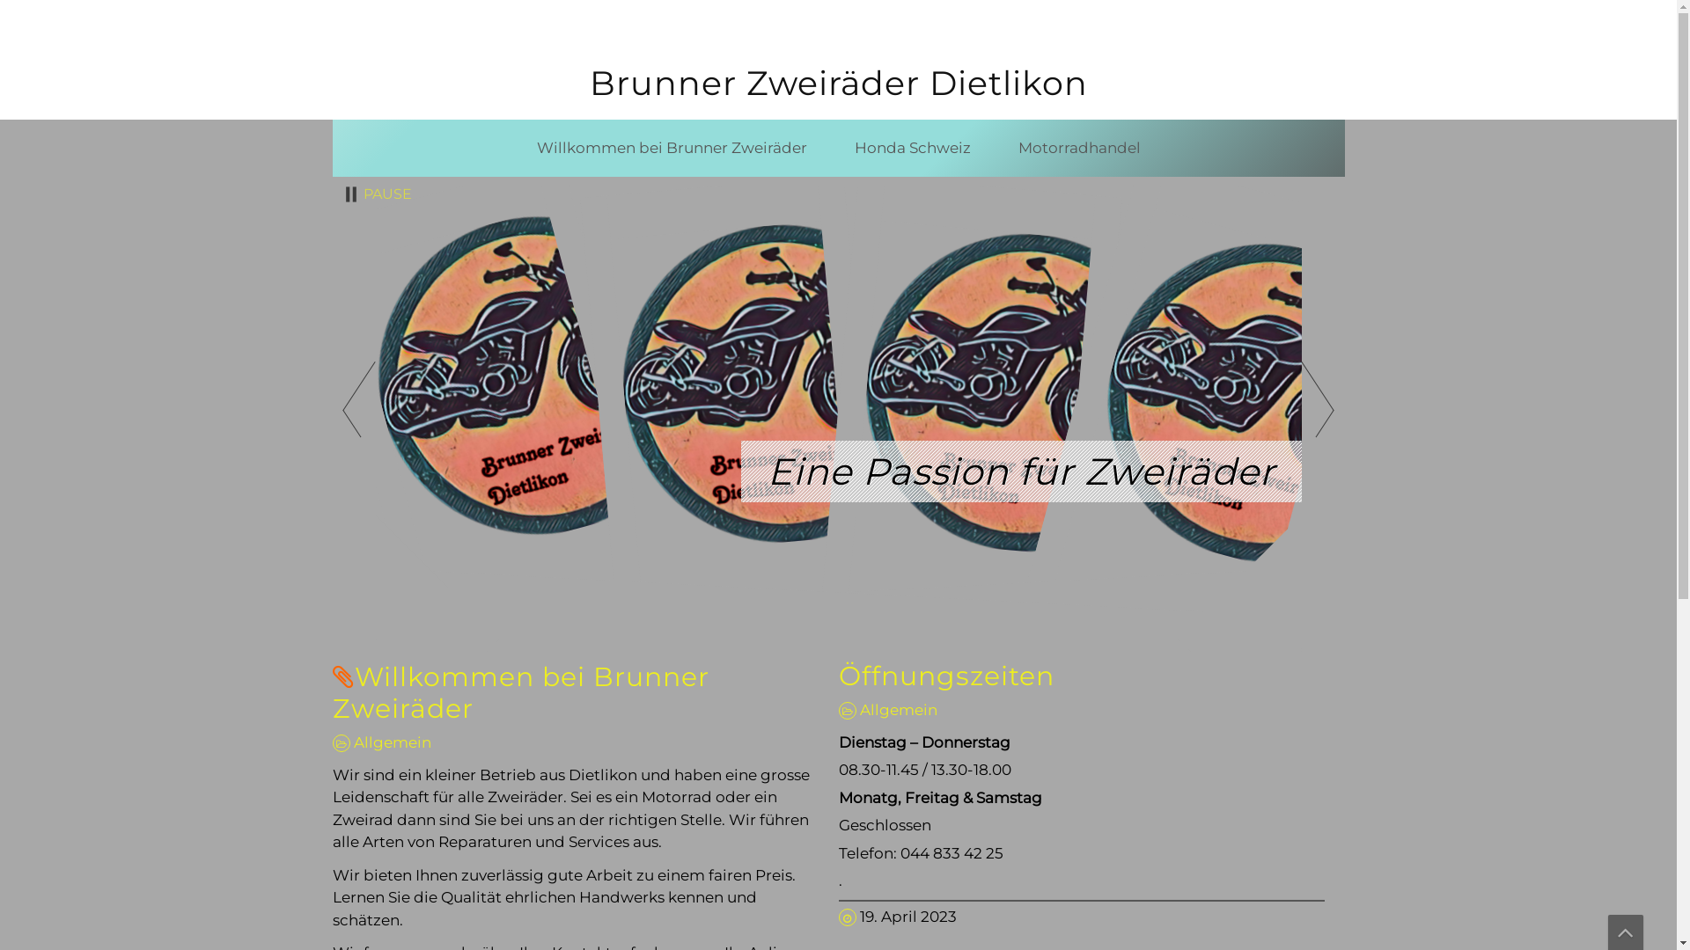 Image resolution: width=1690 pixels, height=950 pixels. Describe the element at coordinates (1079, 149) in the screenshot. I see `Motorradhandel` at that location.